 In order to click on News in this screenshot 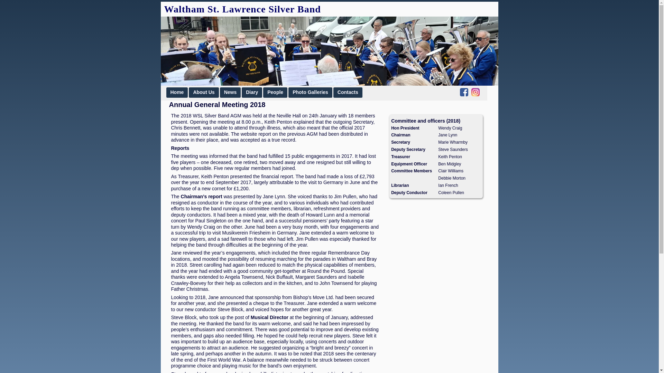, I will do `click(230, 92)`.